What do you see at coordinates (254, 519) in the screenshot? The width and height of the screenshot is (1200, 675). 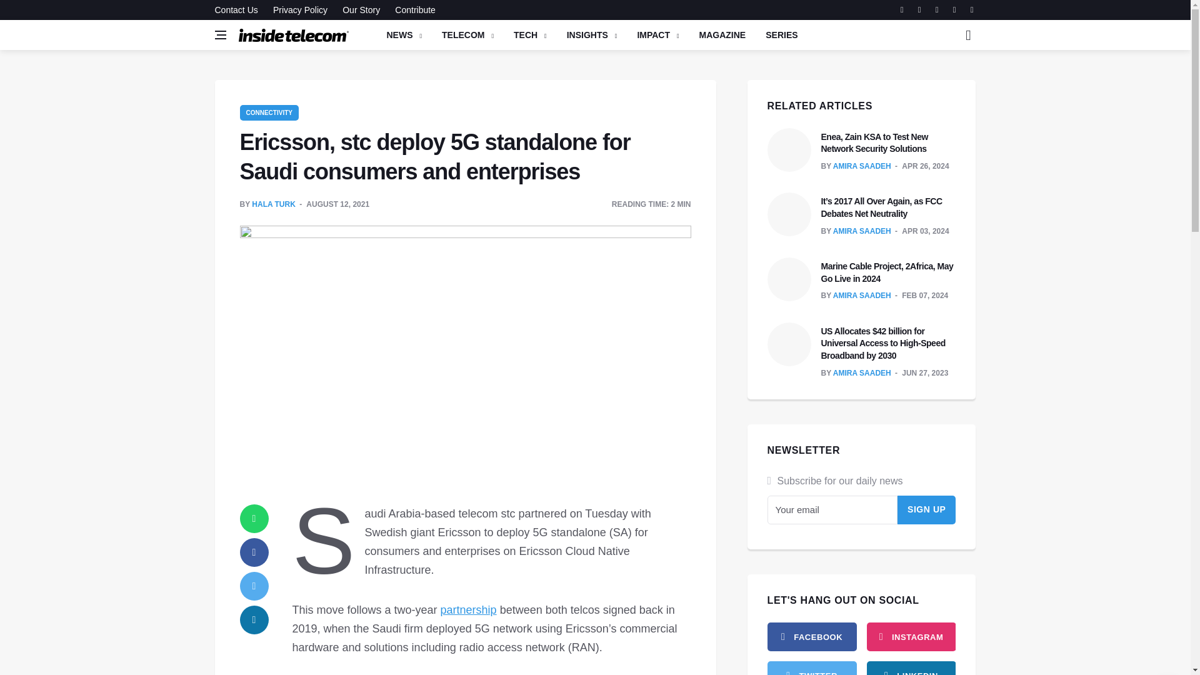 I see `whatsapp` at bounding box center [254, 519].